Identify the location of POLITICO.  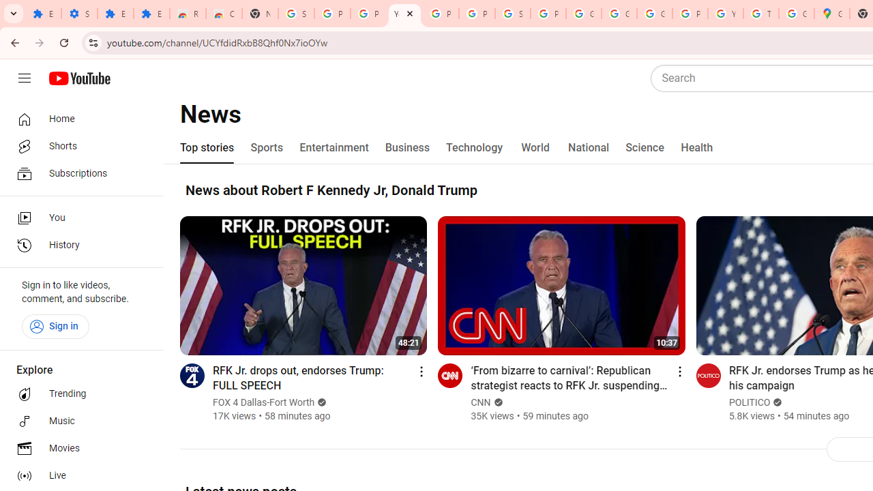
(750, 402).